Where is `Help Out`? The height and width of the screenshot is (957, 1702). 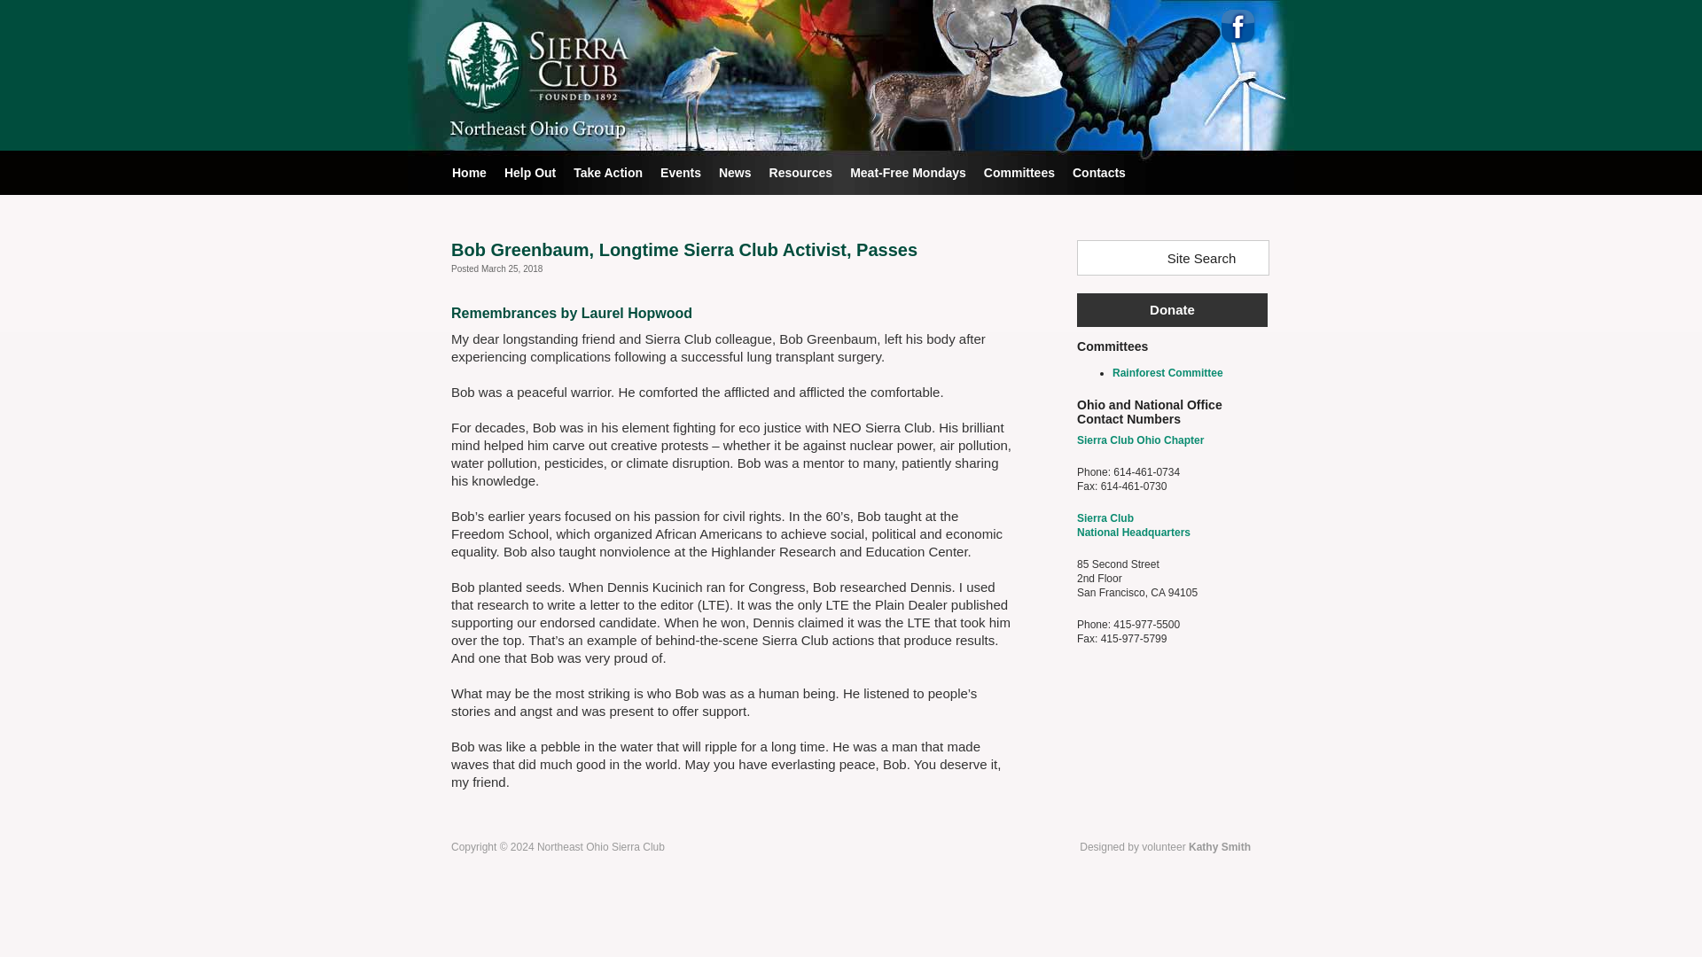
Help Out is located at coordinates (1133, 525).